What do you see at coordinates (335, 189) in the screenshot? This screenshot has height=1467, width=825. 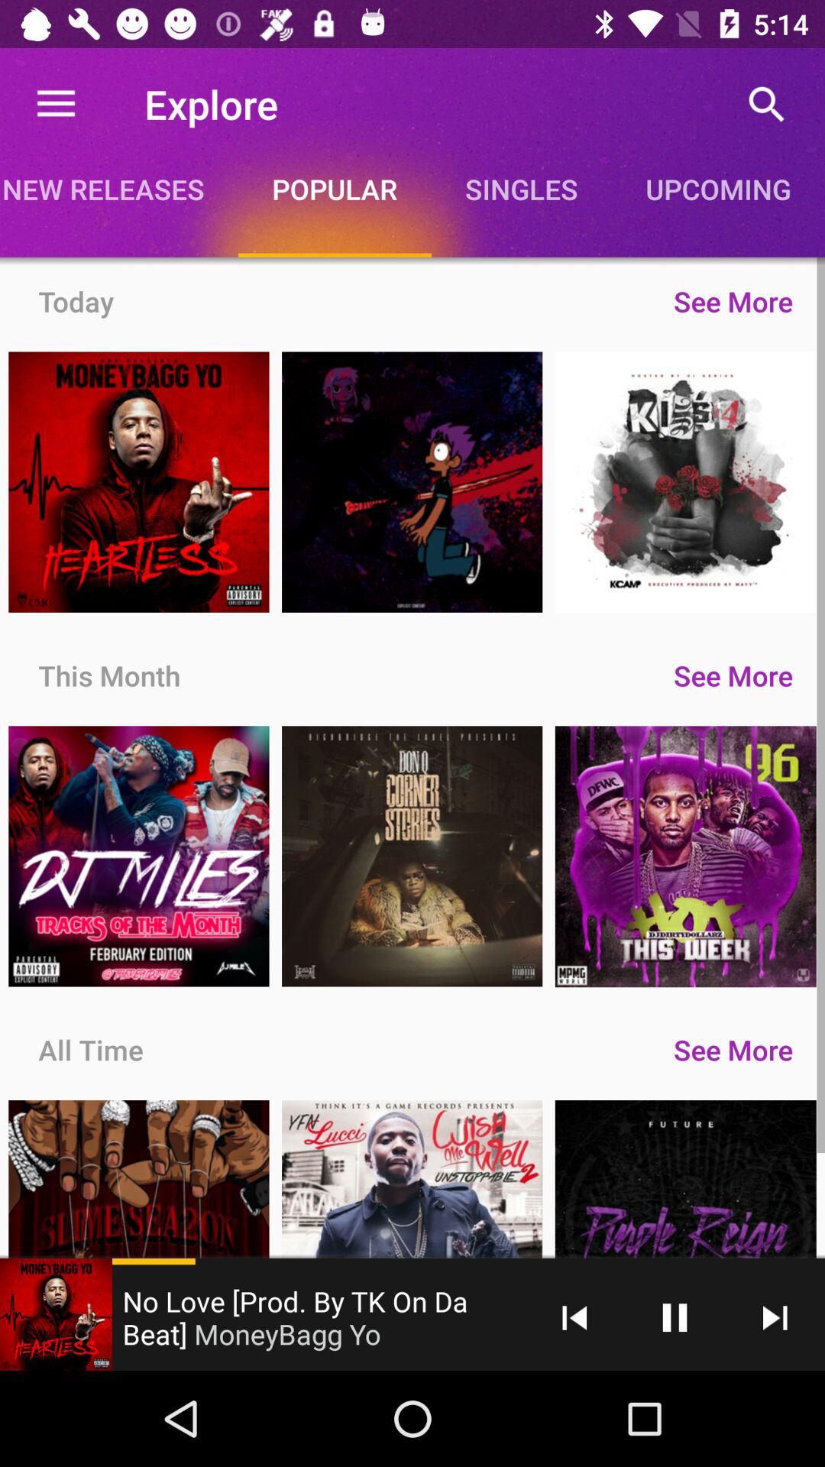 I see `turn off the item to the left of the singles icon` at bounding box center [335, 189].